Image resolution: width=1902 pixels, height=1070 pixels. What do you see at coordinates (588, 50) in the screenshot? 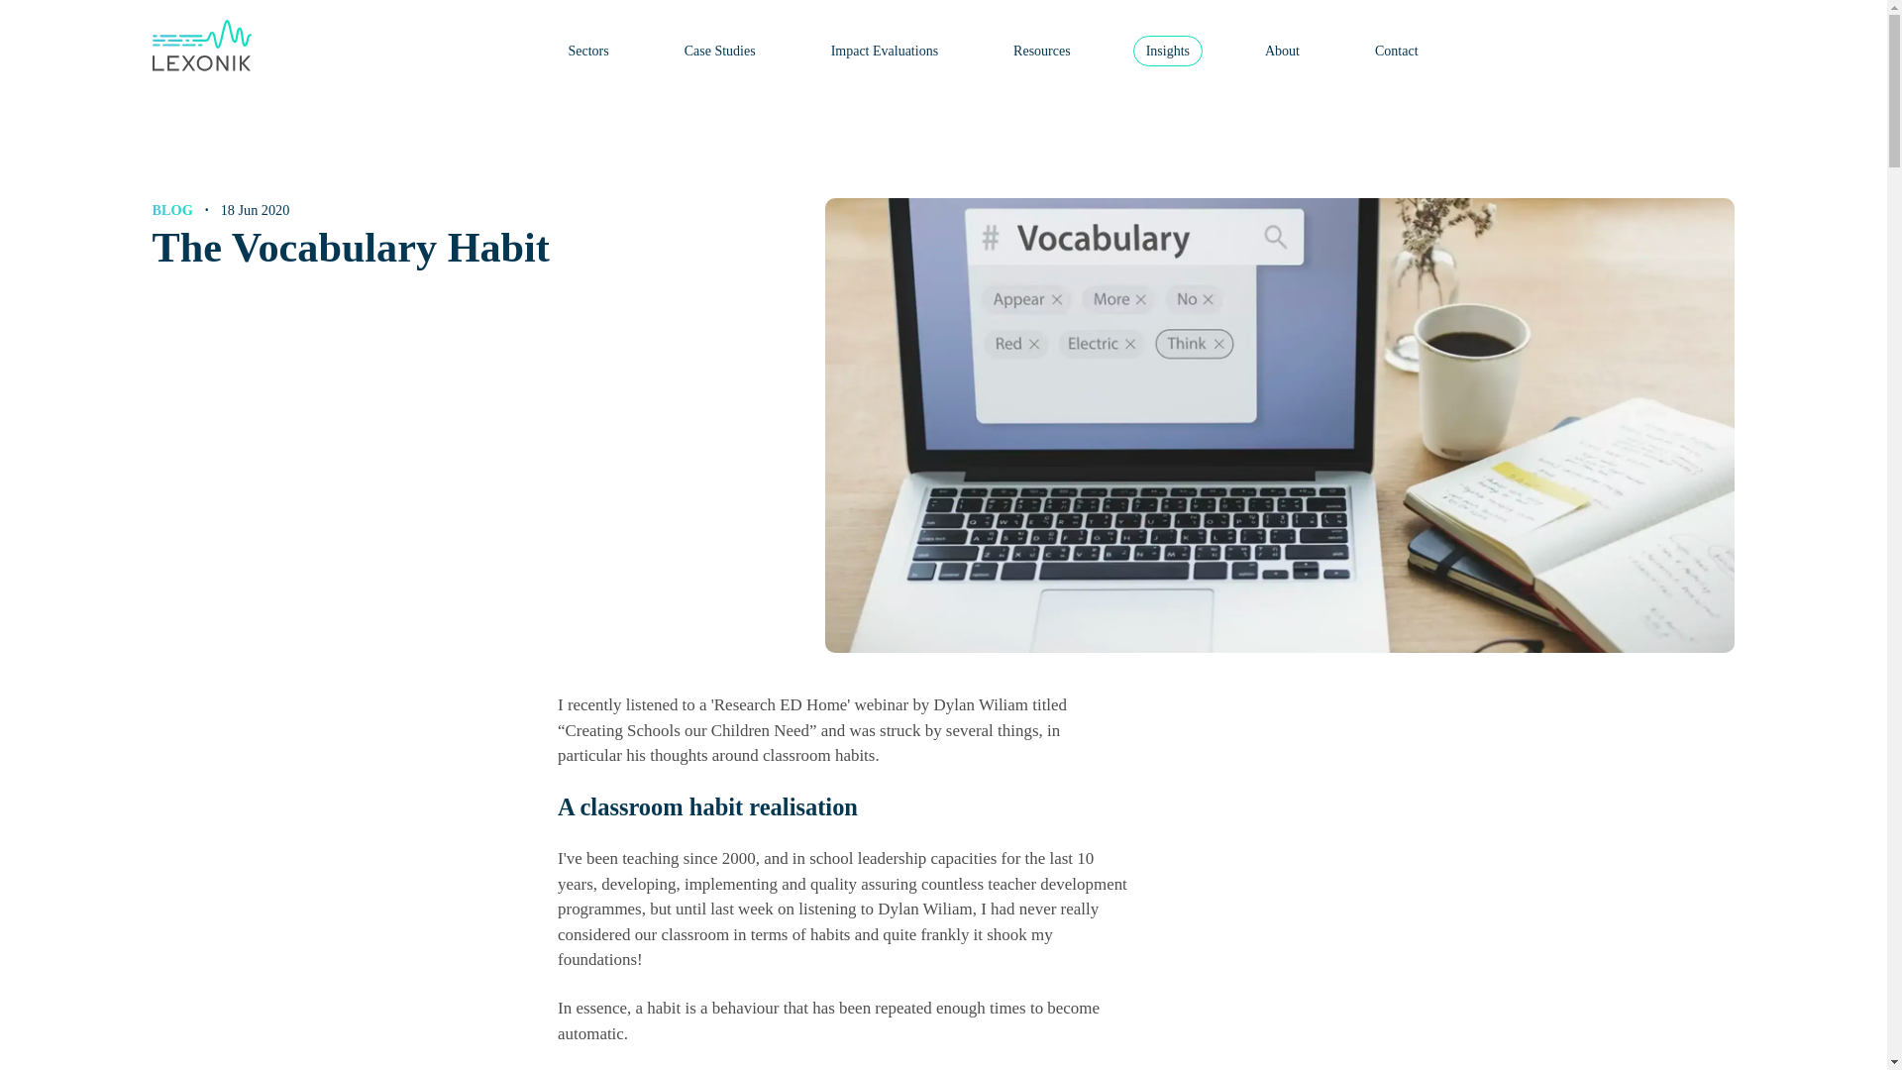
I see `Sectors` at bounding box center [588, 50].